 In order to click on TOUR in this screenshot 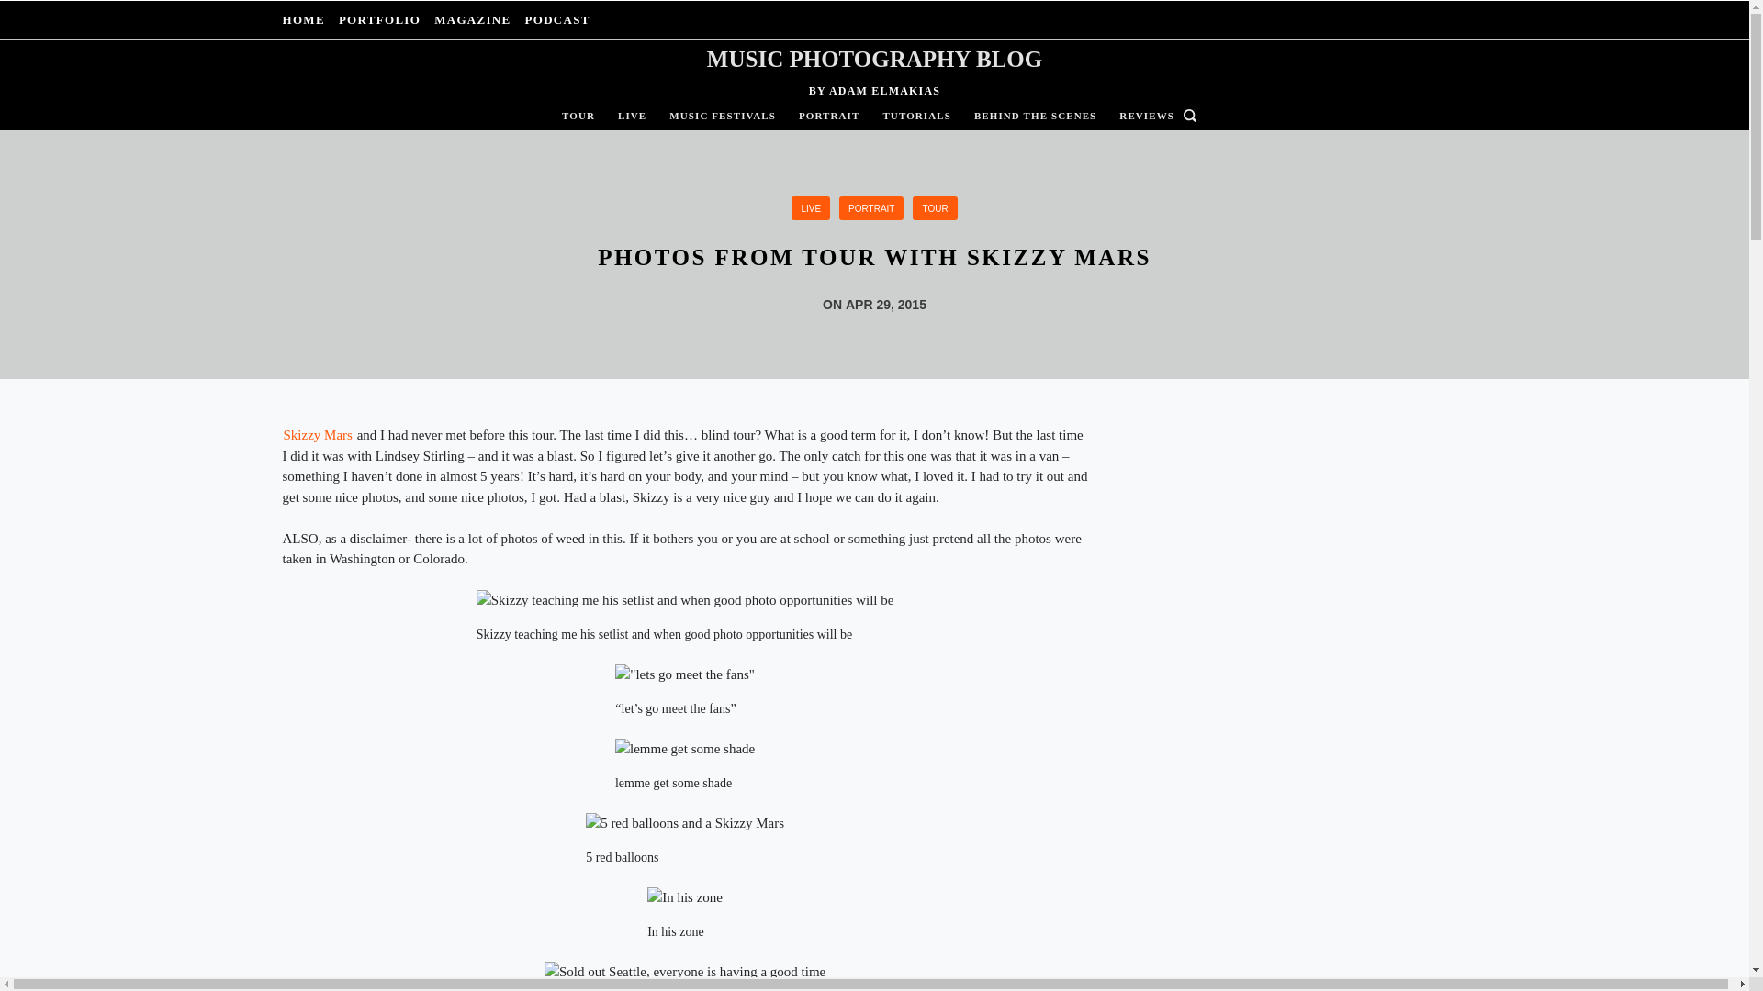, I will do `click(584, 116)`.